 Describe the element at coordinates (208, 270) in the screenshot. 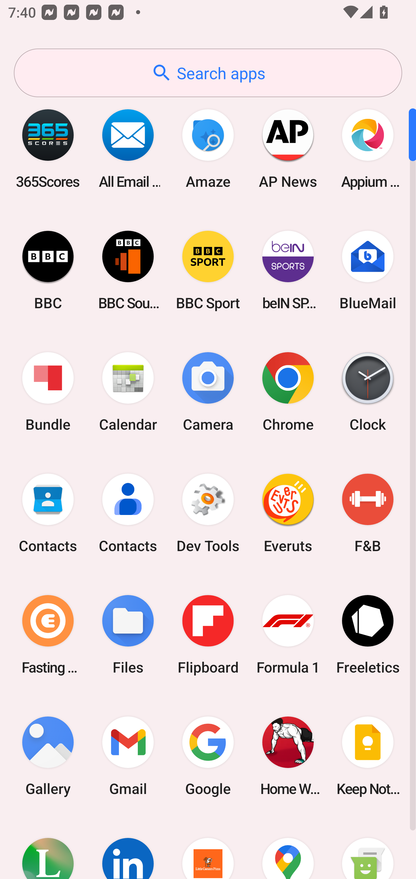

I see `BBC Sport` at that location.